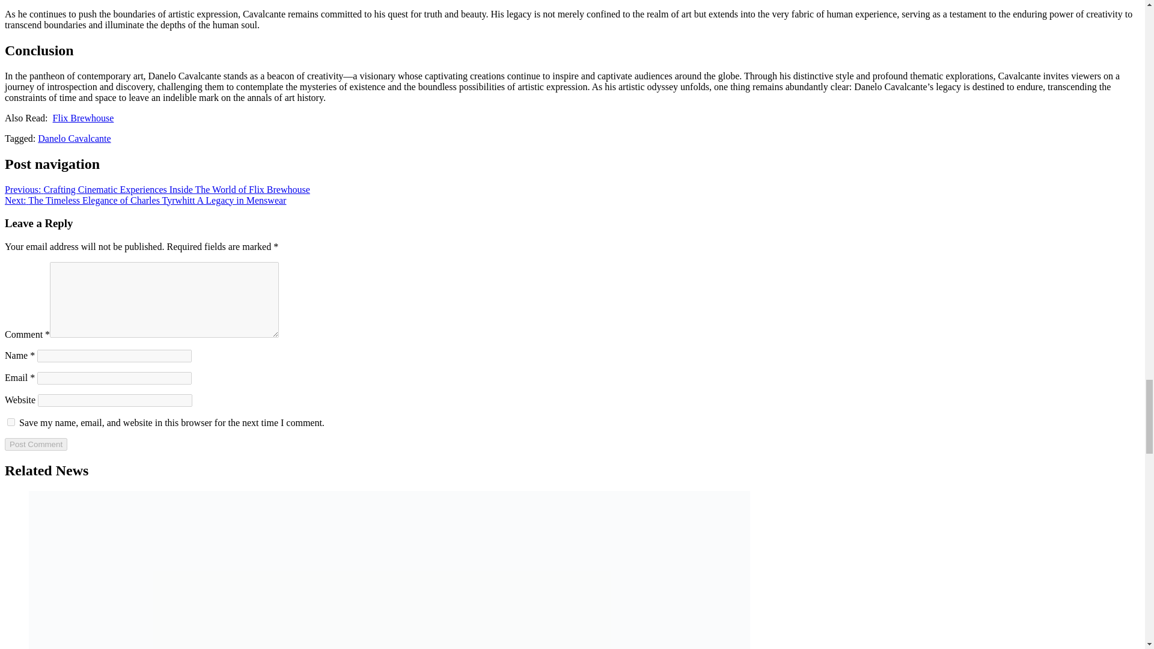  I want to click on Post Comment, so click(35, 444).